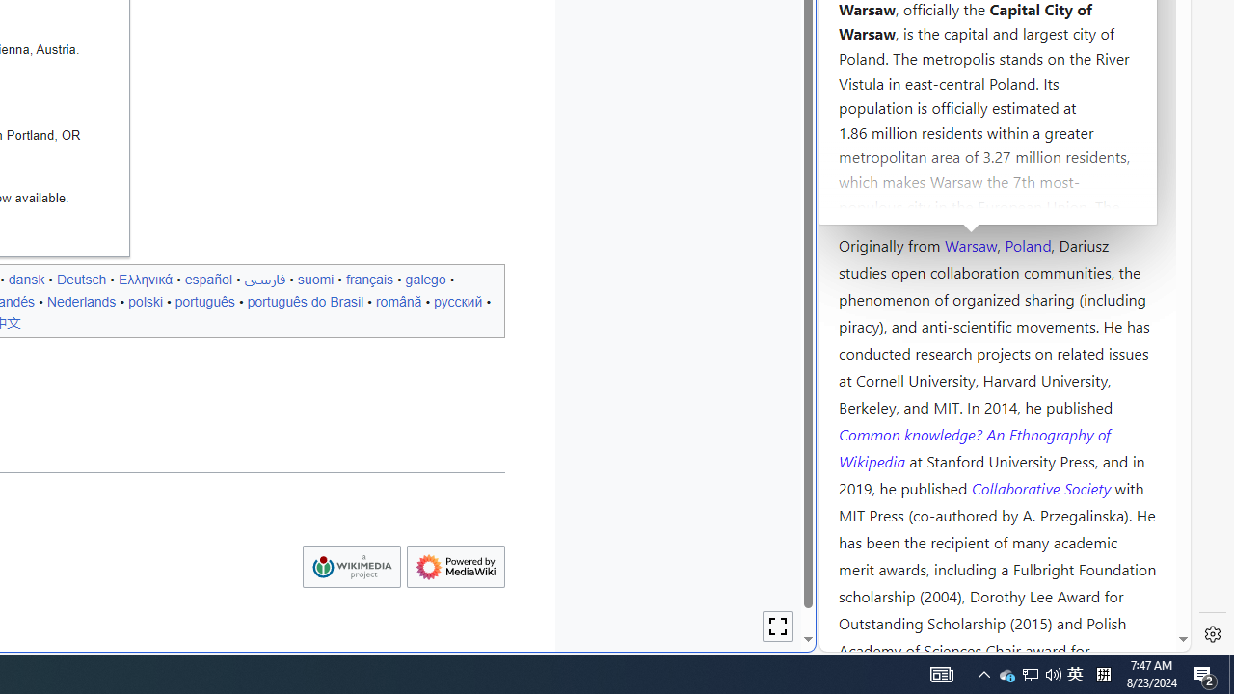 This screenshot has width=1234, height=694. Describe the element at coordinates (81, 279) in the screenshot. I see `Deutsch` at that location.